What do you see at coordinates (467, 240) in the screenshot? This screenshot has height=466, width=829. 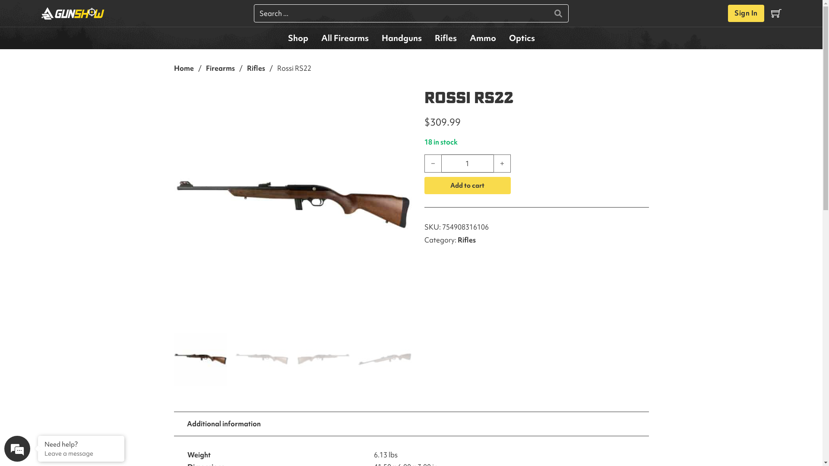 I see `Rifles` at bounding box center [467, 240].